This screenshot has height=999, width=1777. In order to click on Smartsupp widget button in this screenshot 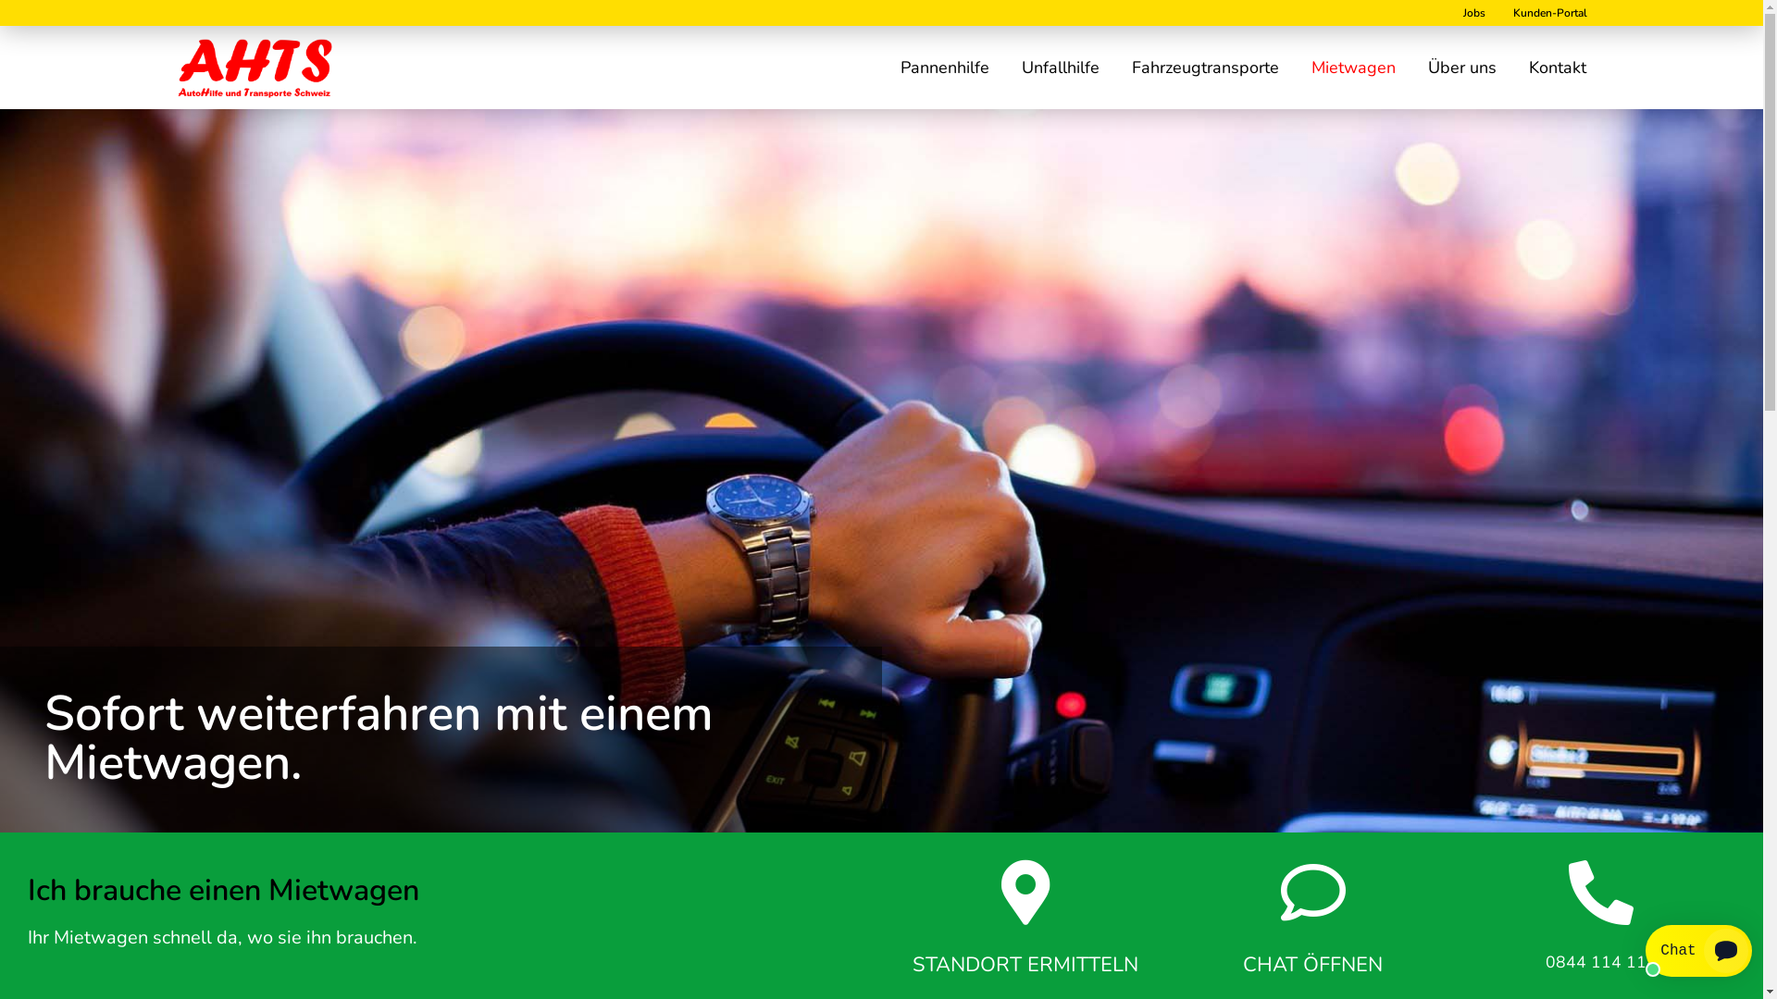, I will do `click(1699, 951)`.